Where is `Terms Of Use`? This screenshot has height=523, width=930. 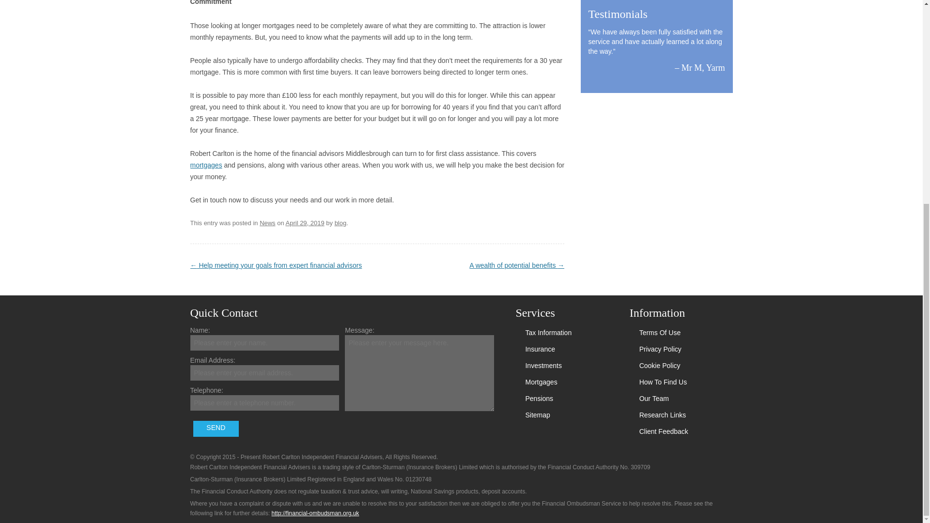
Terms Of Use is located at coordinates (660, 333).